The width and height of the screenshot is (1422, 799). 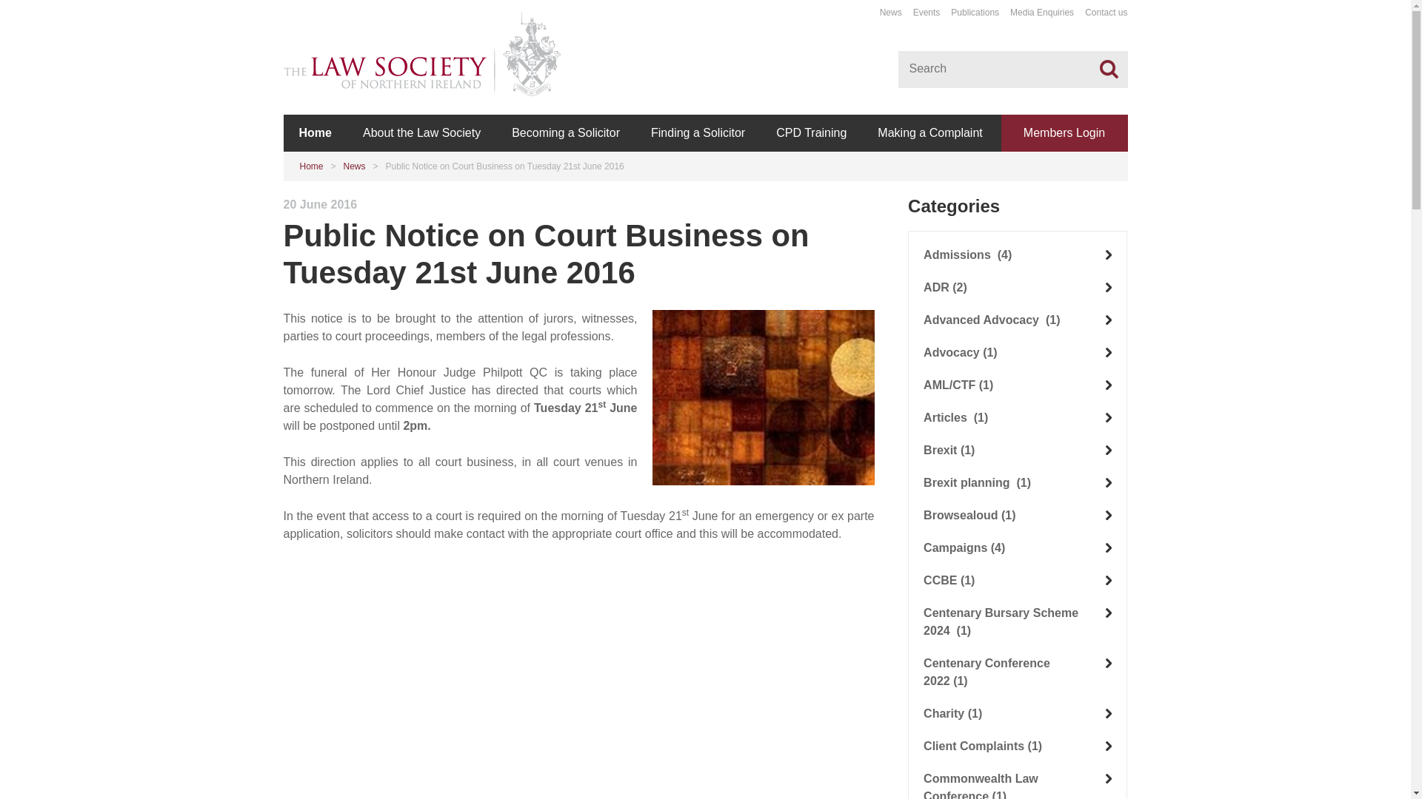 I want to click on Publications, so click(x=975, y=12).